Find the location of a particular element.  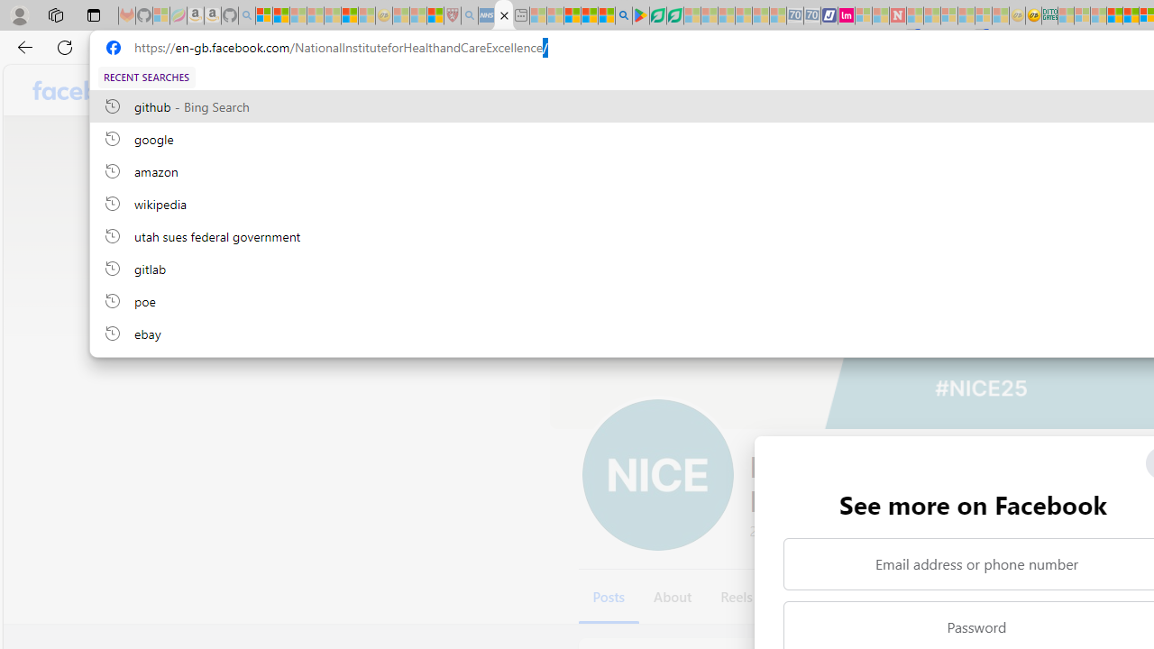

NCL Adult Asthma Inhaler Choice Guideline - Sleeping is located at coordinates (487, 16).